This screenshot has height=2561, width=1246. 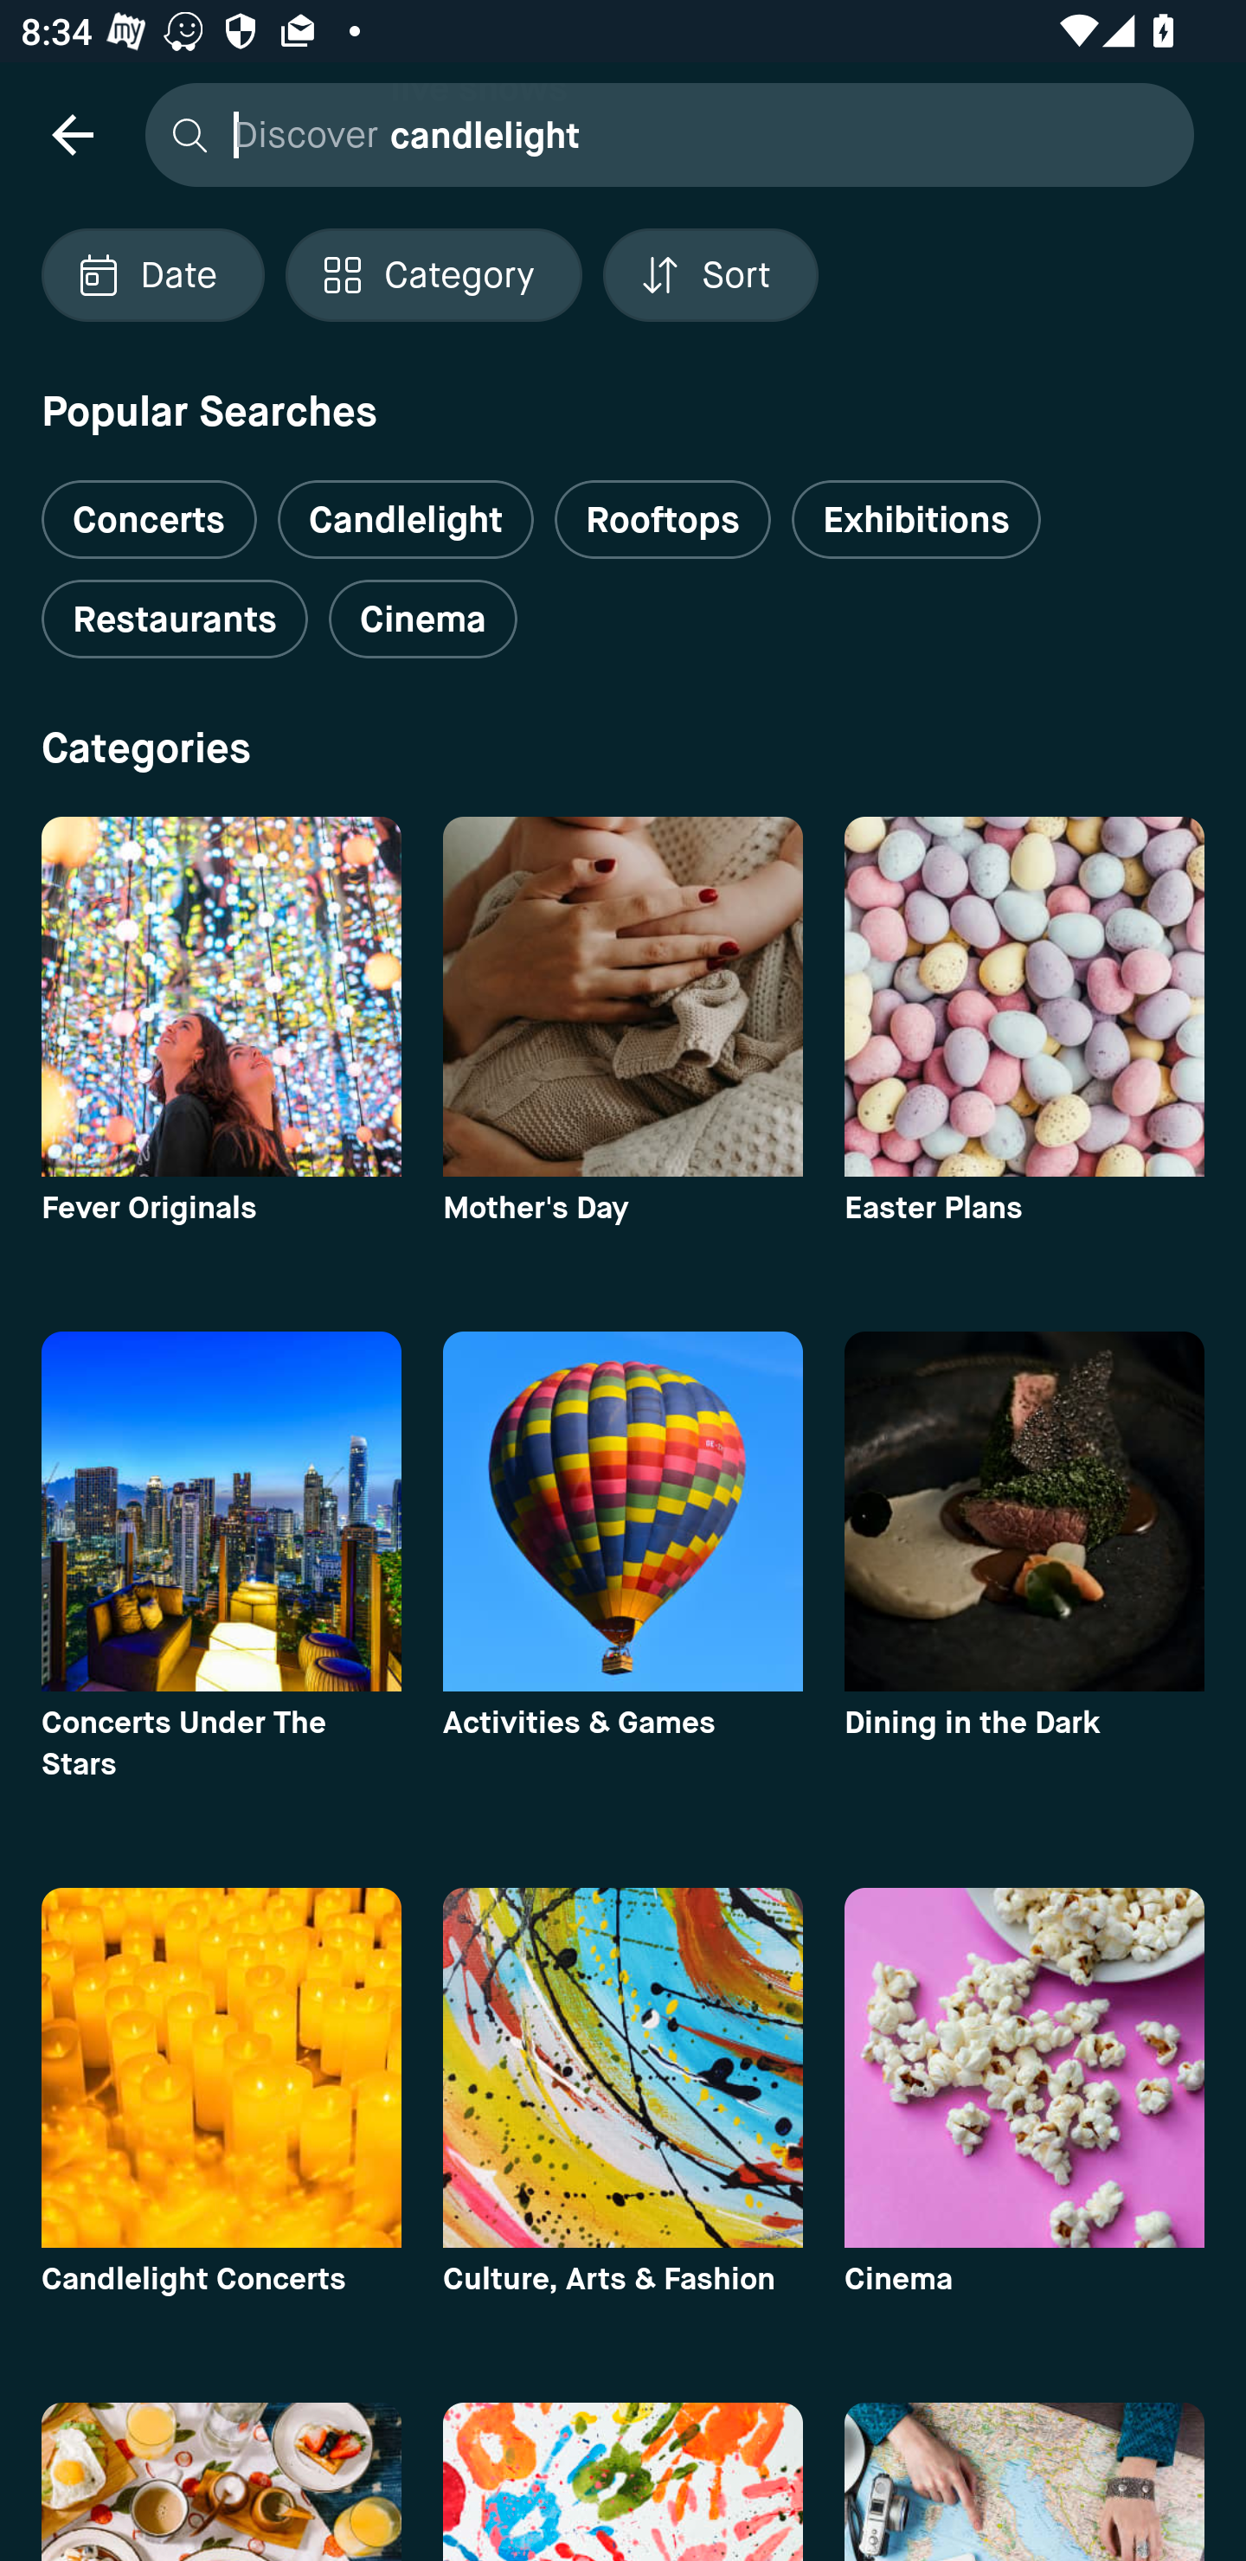 I want to click on Exhibitions, so click(x=915, y=519).